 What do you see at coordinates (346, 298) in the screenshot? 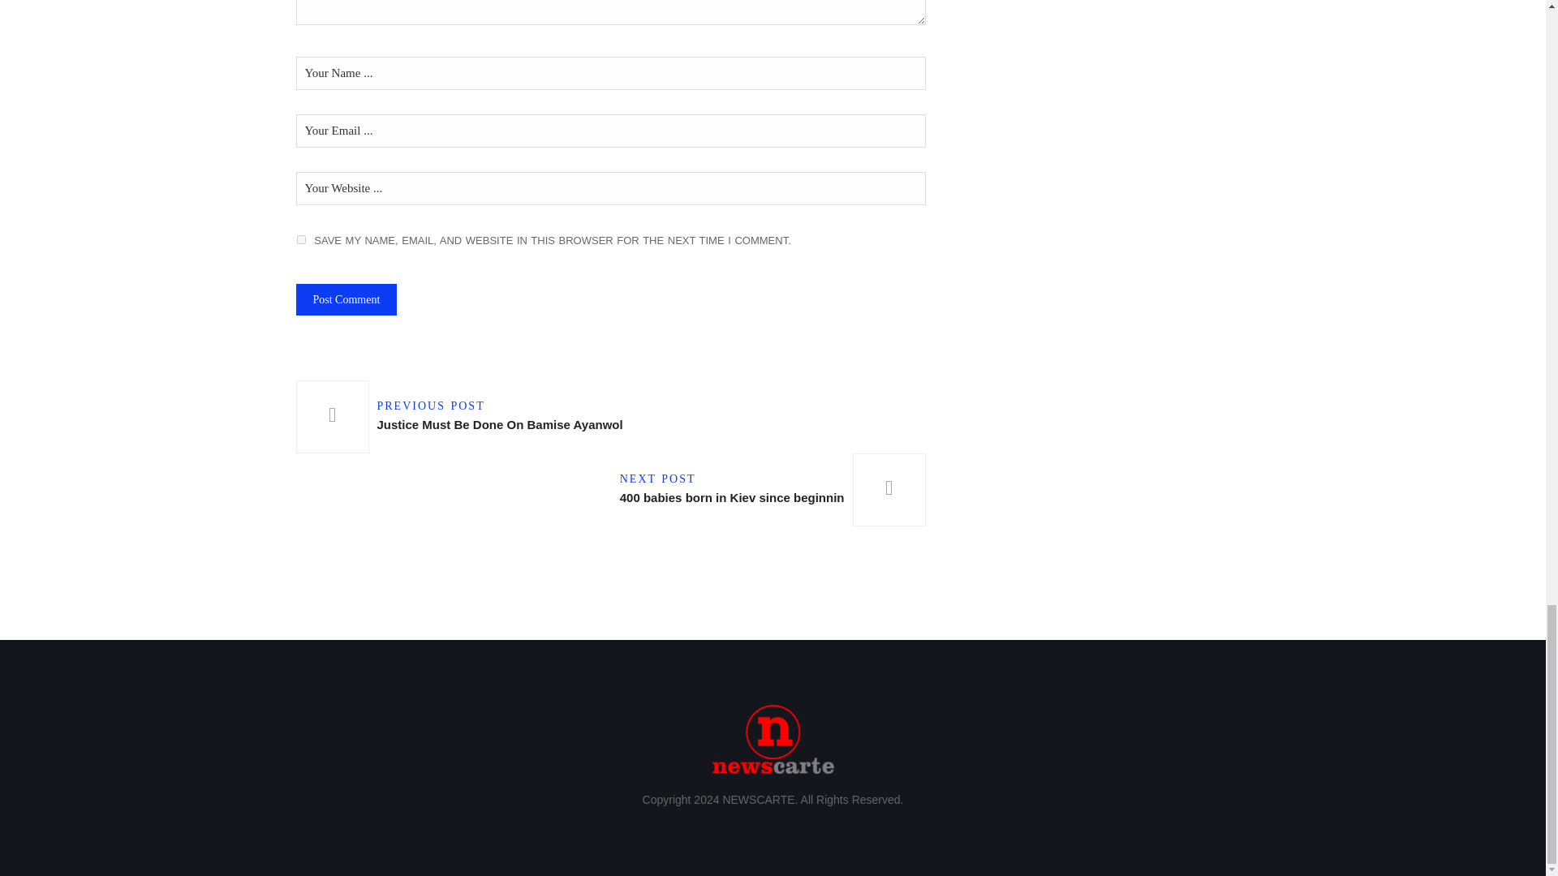
I see `Post Comment` at bounding box center [346, 298].